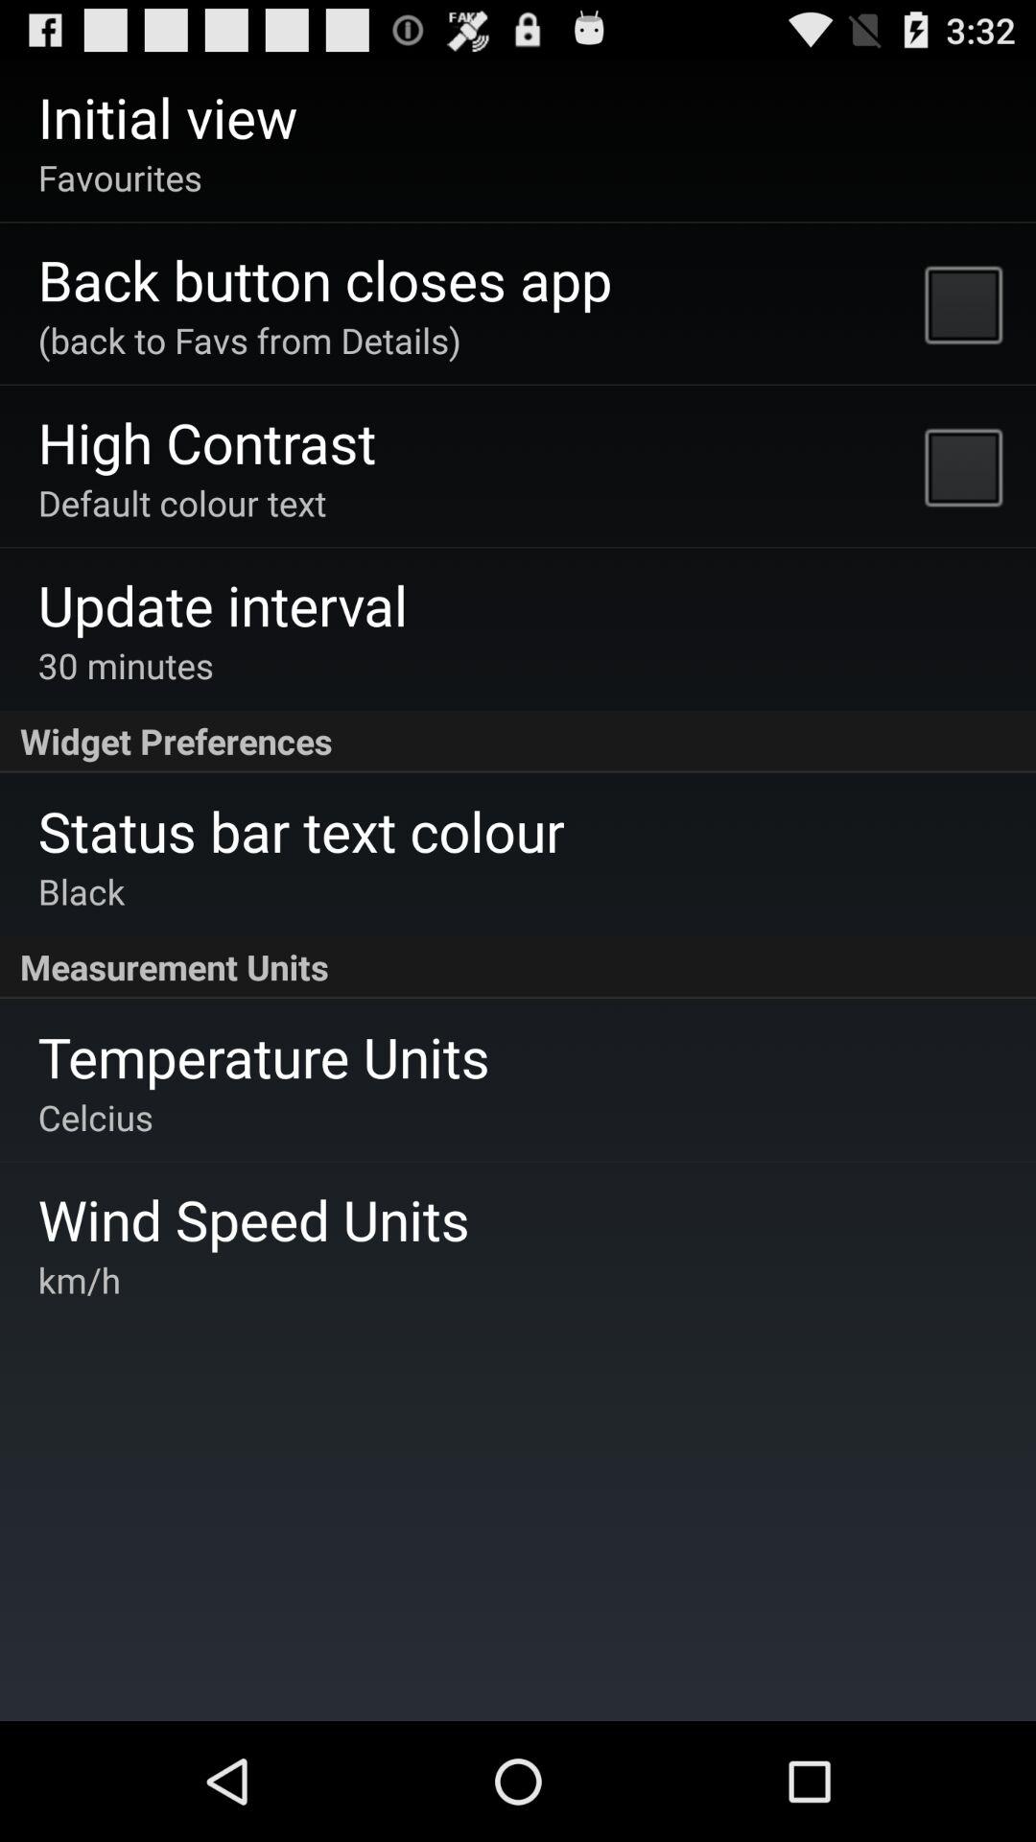 The height and width of the screenshot is (1842, 1036). Describe the element at coordinates (223, 604) in the screenshot. I see `flip to the update interval` at that location.